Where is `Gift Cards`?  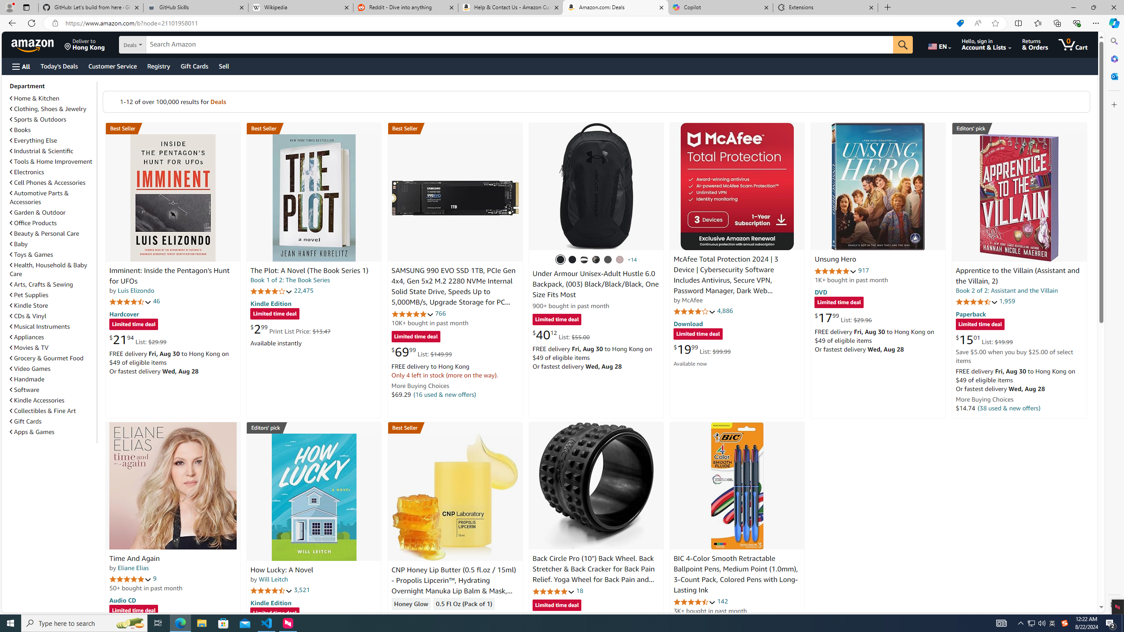
Gift Cards is located at coordinates (52, 421).